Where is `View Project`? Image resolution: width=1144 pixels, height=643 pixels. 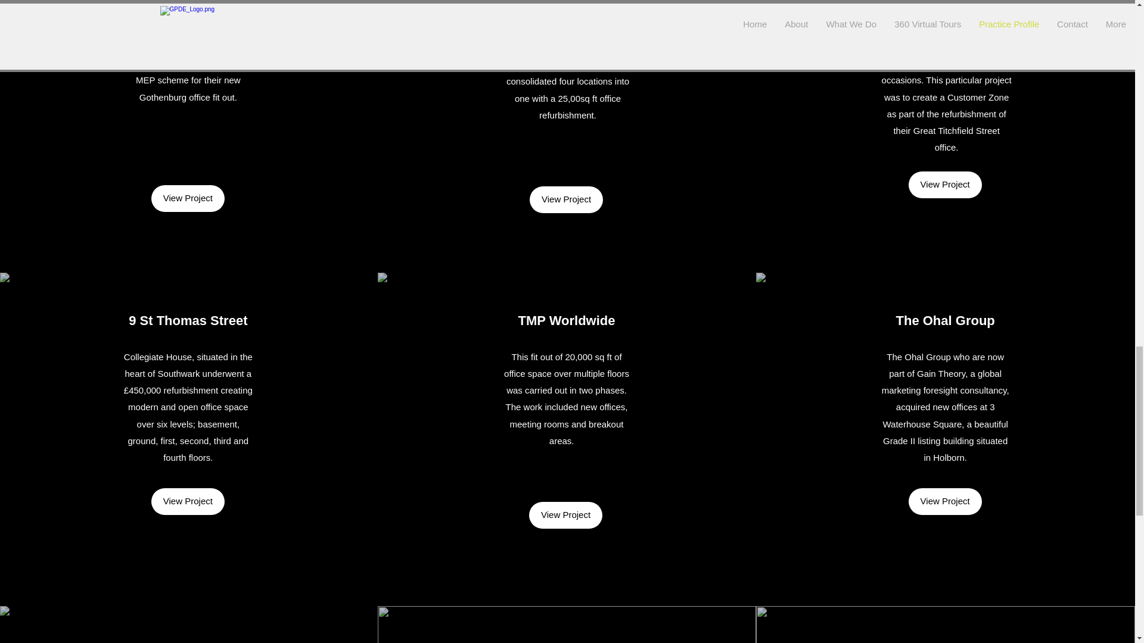
View Project is located at coordinates (566, 199).